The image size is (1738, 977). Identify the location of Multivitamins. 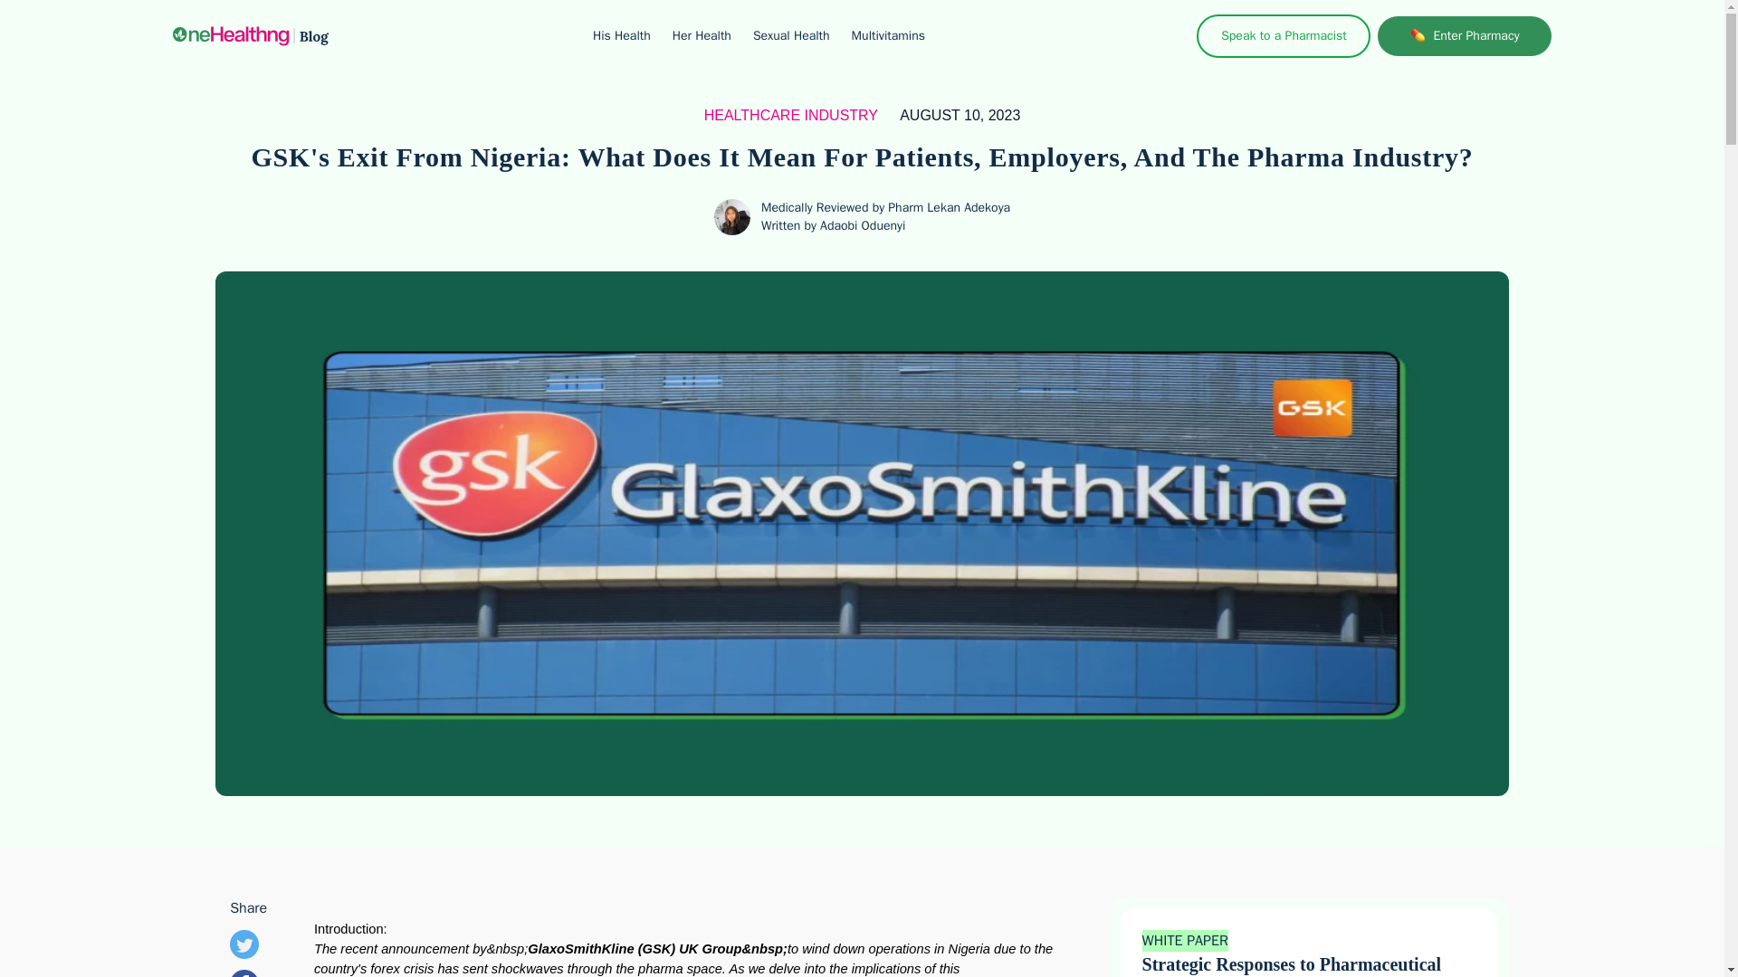
(887, 35).